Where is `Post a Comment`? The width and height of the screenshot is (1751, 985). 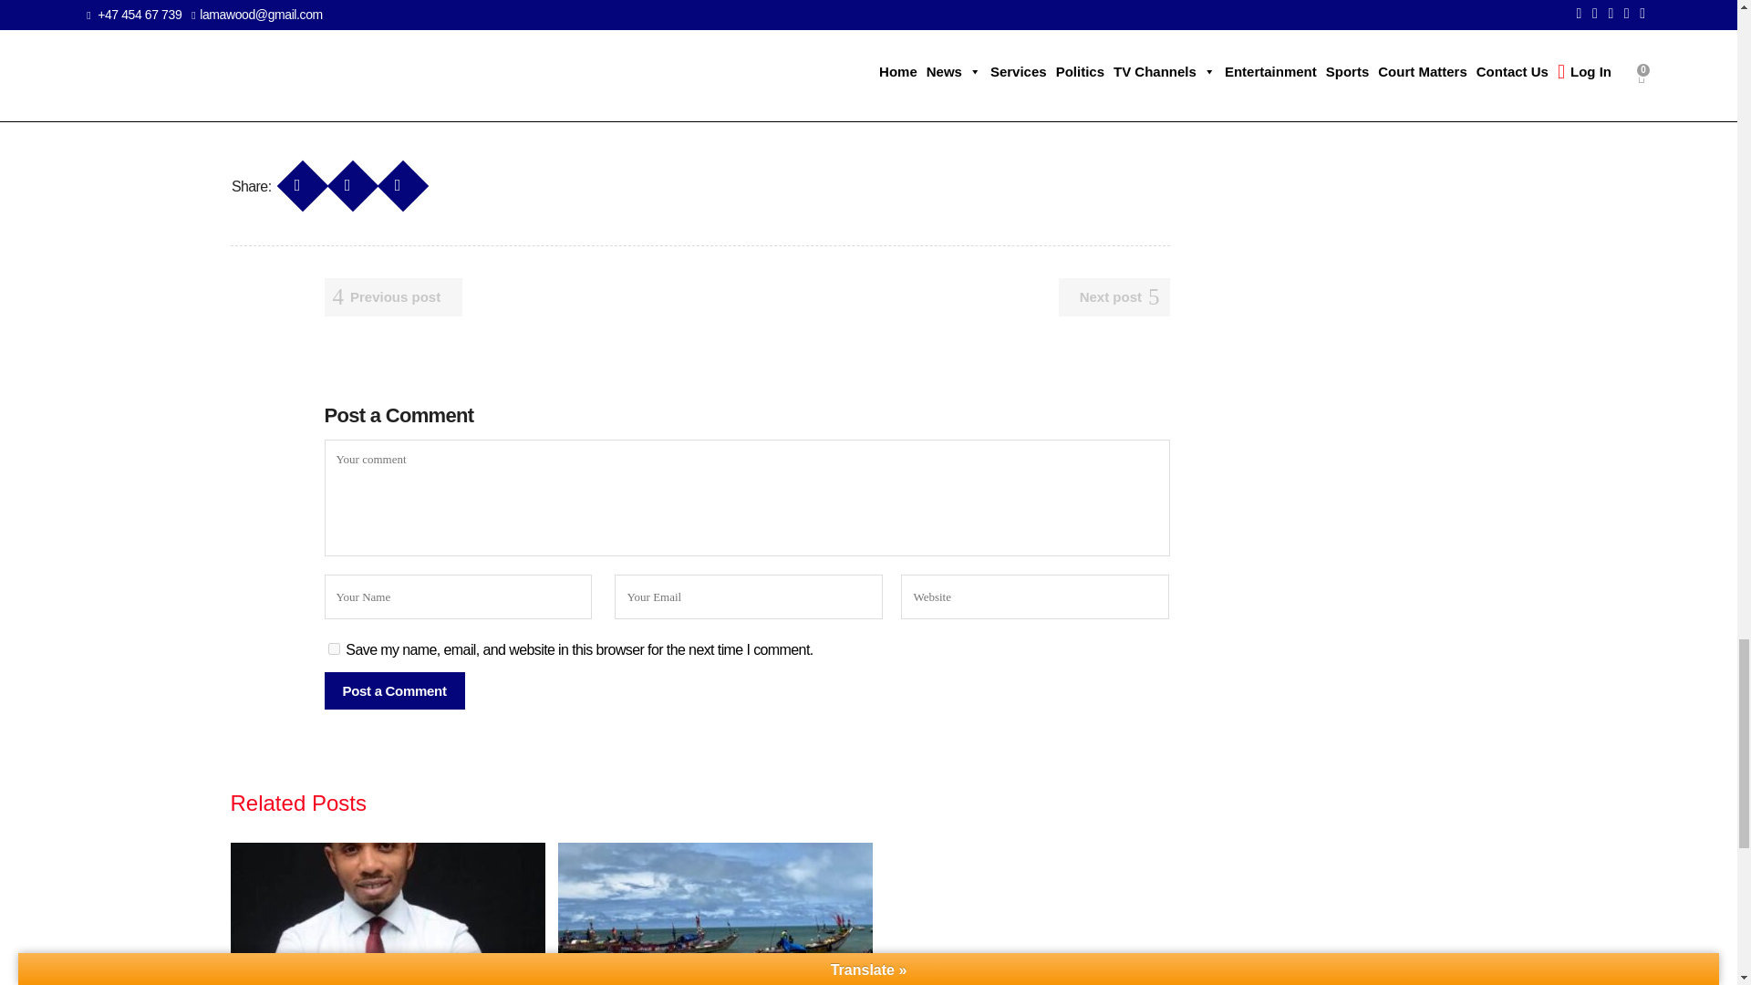 Post a Comment is located at coordinates (394, 689).